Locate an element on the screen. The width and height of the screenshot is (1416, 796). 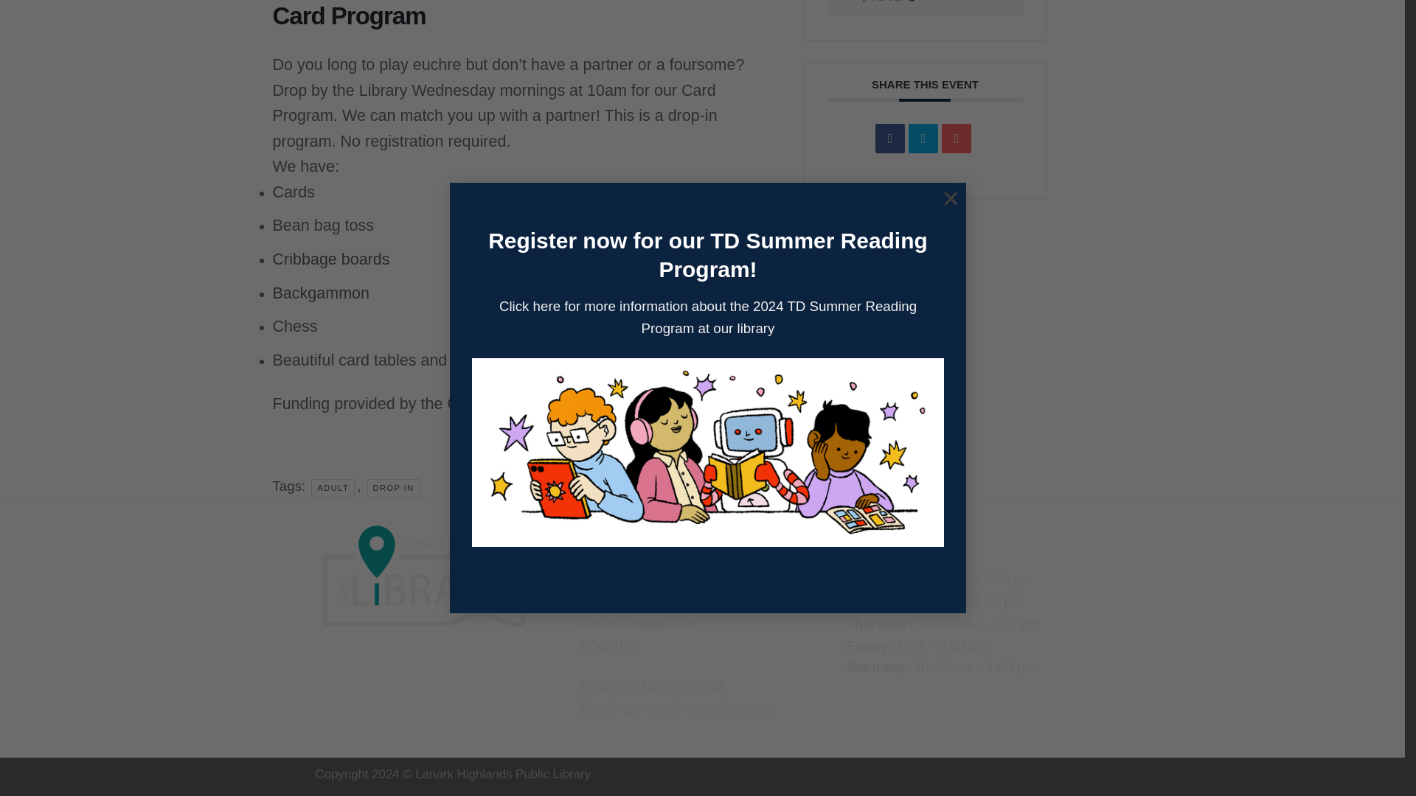
Tweet is located at coordinates (923, 139).